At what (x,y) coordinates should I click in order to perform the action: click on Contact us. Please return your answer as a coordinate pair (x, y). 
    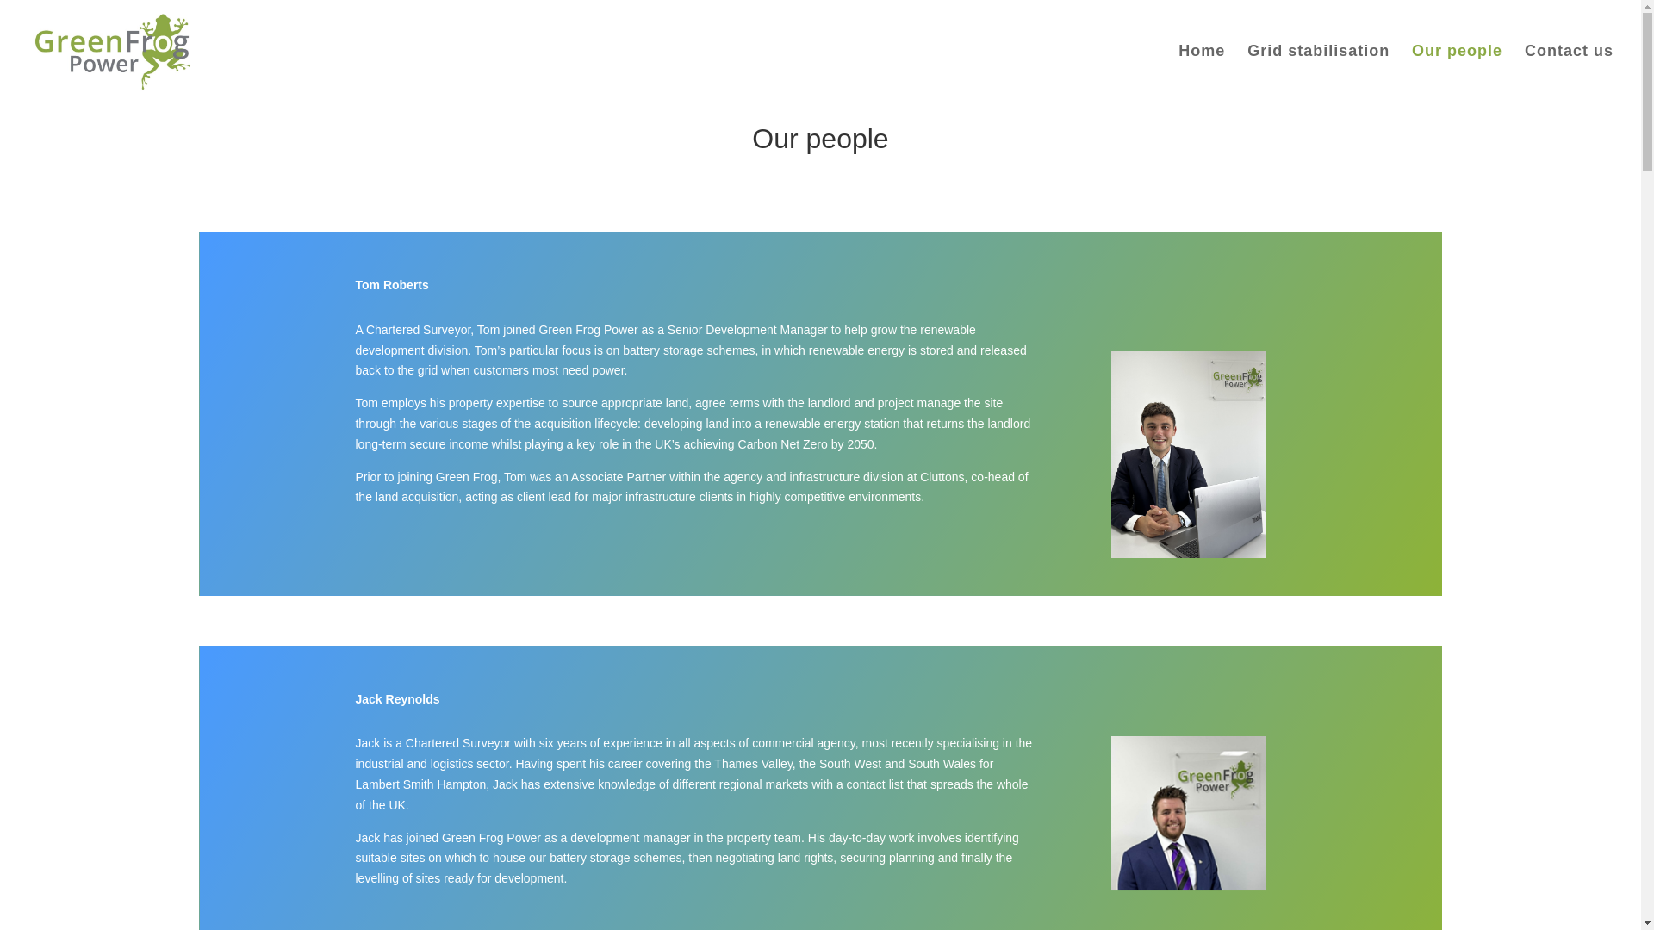
    Looking at the image, I should click on (1570, 72).